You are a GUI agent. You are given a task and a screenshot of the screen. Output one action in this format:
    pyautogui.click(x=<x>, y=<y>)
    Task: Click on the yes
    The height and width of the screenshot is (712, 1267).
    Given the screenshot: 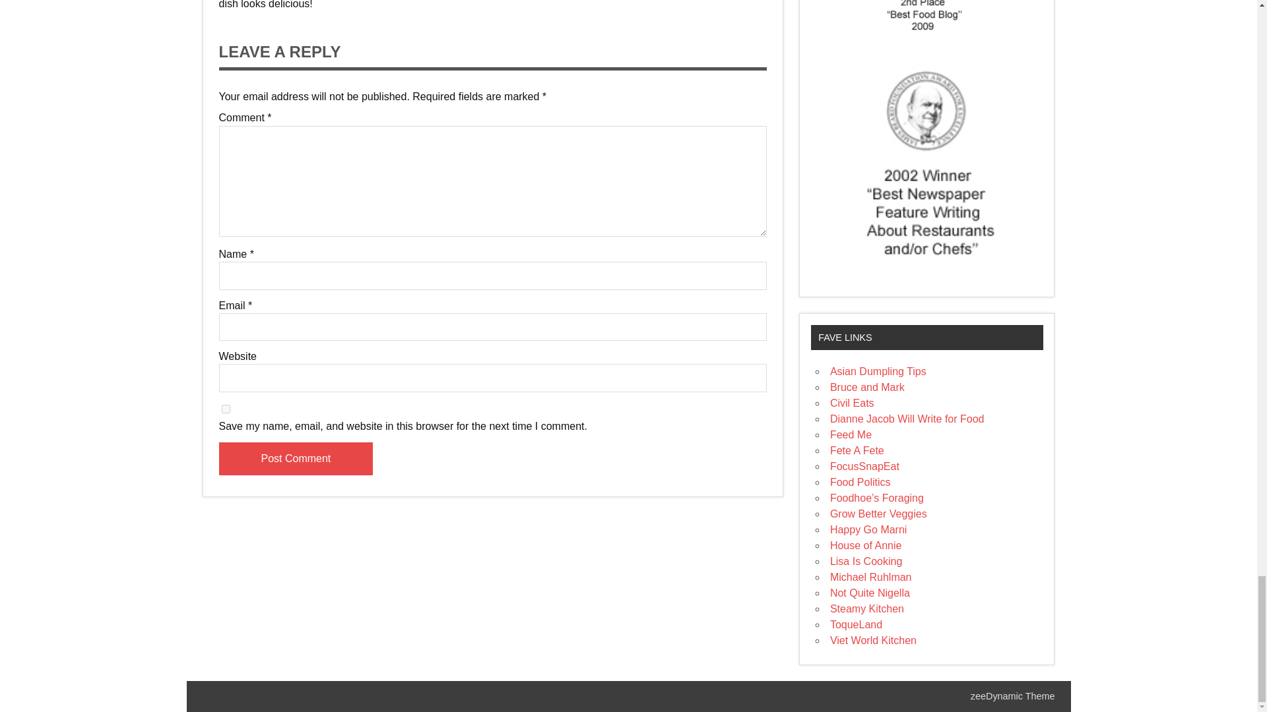 What is the action you would take?
    pyautogui.click(x=226, y=409)
    